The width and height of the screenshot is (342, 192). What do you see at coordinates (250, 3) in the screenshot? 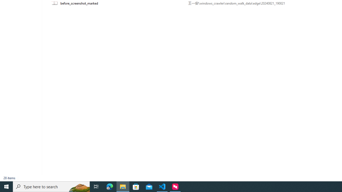
I see `Path` at bounding box center [250, 3].